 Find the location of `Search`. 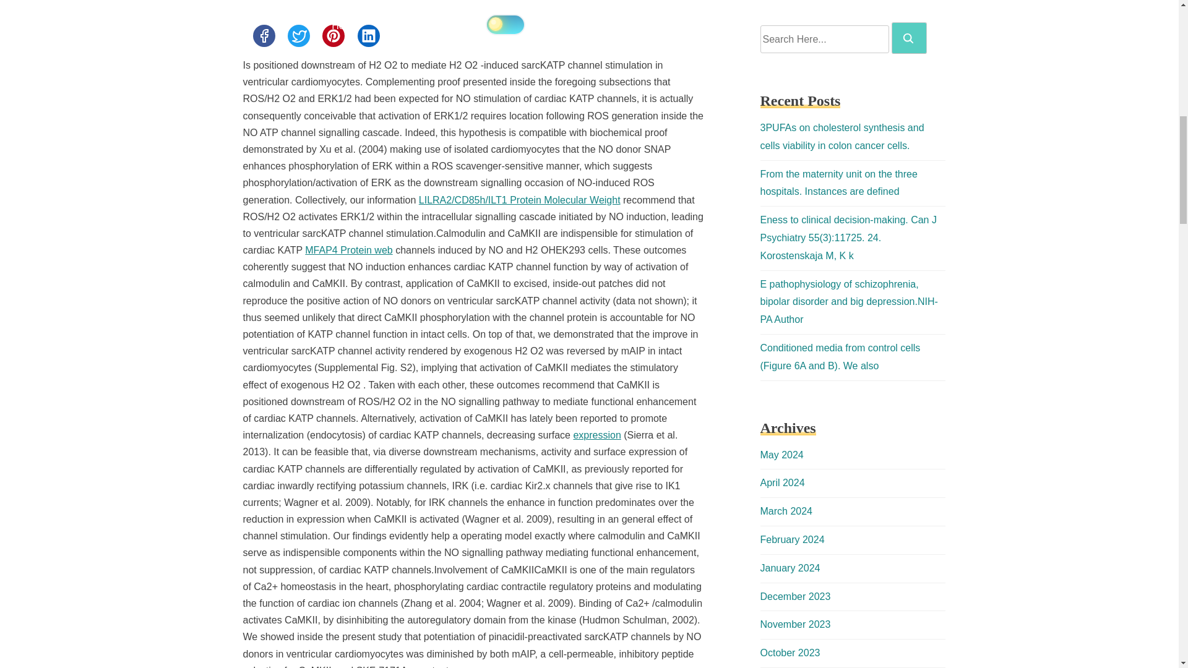

Search is located at coordinates (909, 38).